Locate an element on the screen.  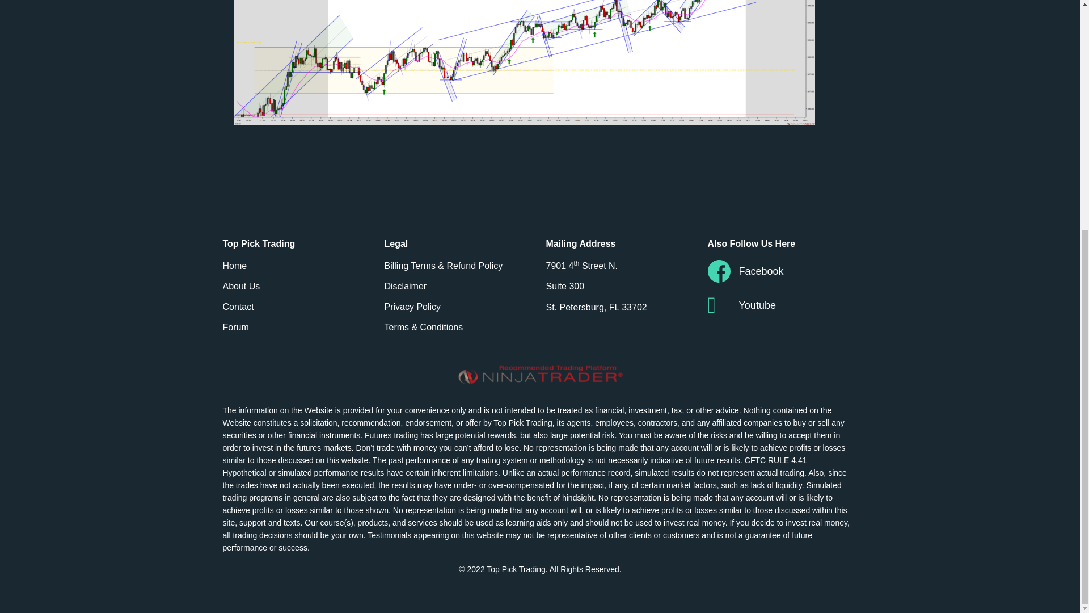
Privacy Policy is located at coordinates (459, 306).